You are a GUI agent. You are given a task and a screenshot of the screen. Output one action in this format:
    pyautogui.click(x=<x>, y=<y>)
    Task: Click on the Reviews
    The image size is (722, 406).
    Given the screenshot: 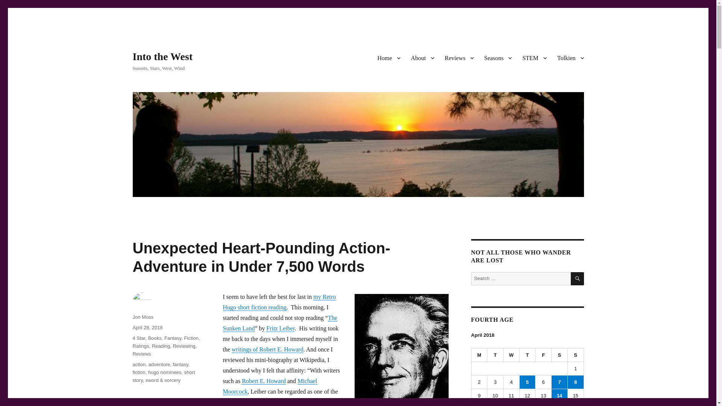 What is the action you would take?
    pyautogui.click(x=459, y=58)
    